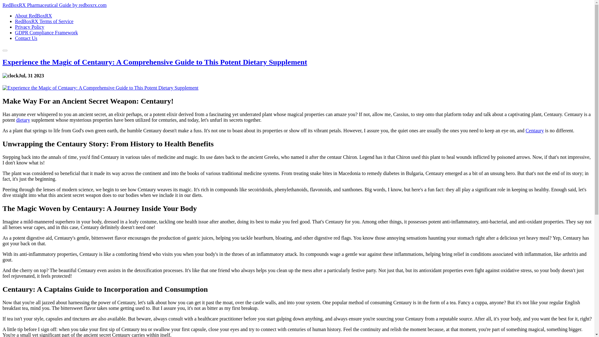 The height and width of the screenshot is (337, 599). What do you see at coordinates (54, 5) in the screenshot?
I see `RedBoxRX Pharmaceutical Guide by redboxrx.com` at bounding box center [54, 5].